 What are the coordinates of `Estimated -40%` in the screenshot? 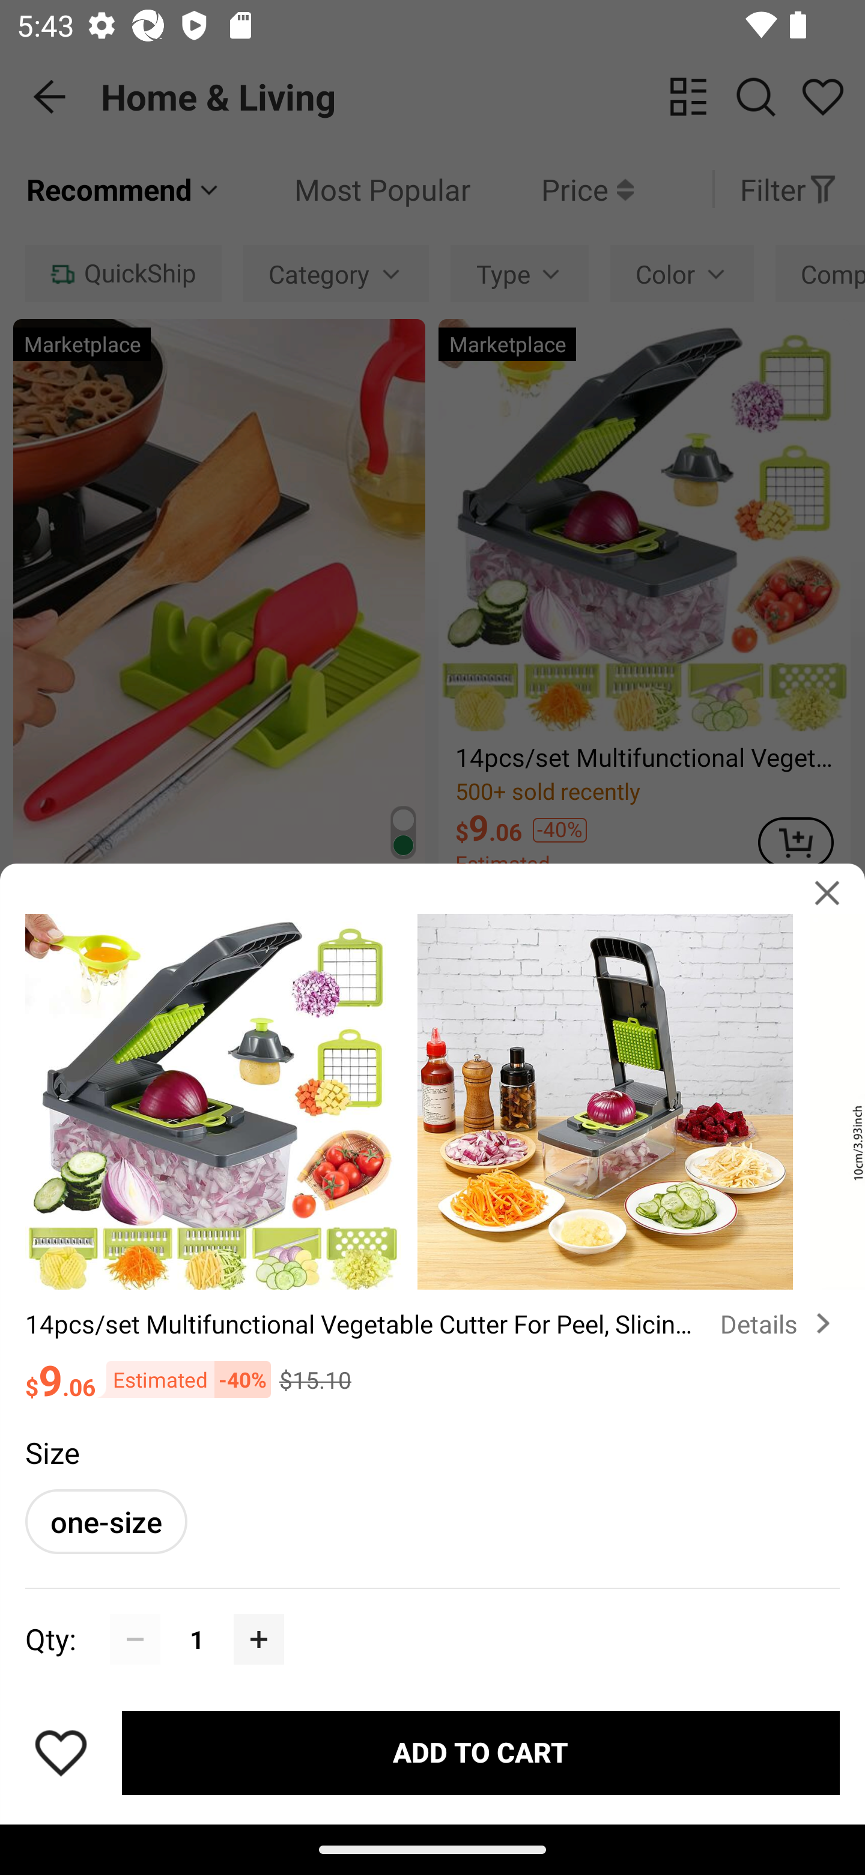 It's located at (183, 1380).